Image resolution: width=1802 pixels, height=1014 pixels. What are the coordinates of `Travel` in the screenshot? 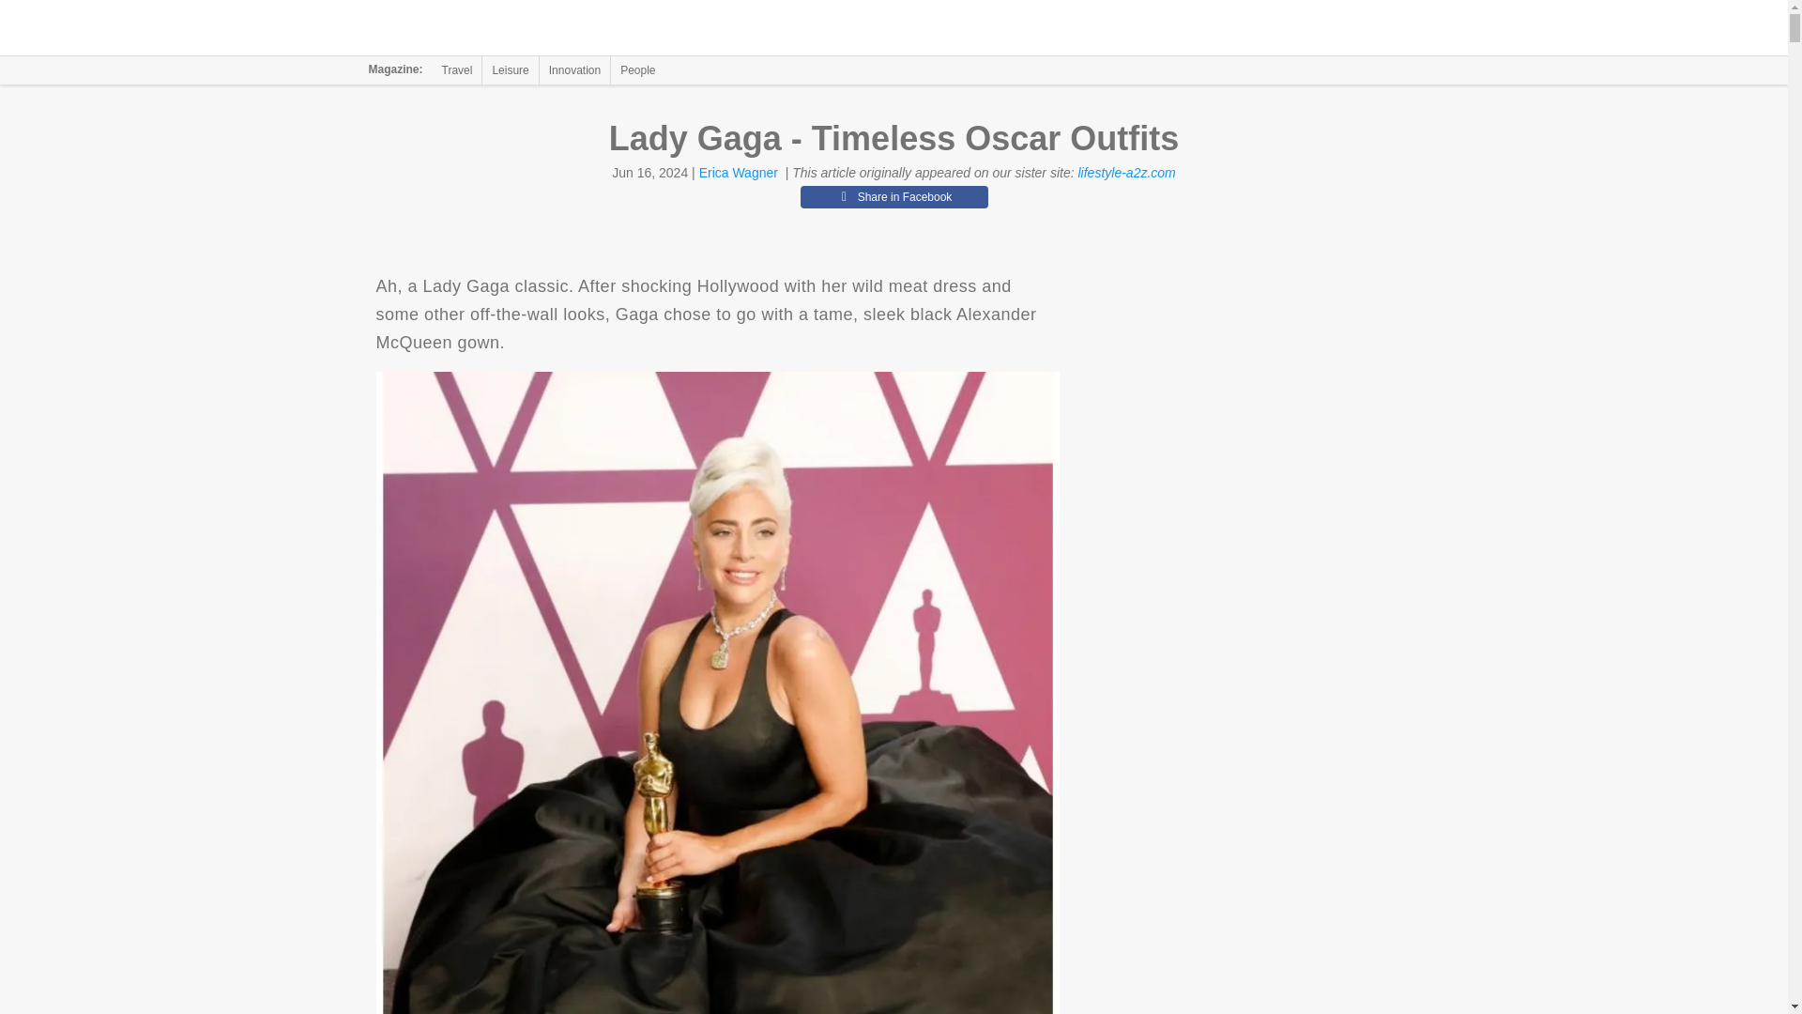 It's located at (457, 69).